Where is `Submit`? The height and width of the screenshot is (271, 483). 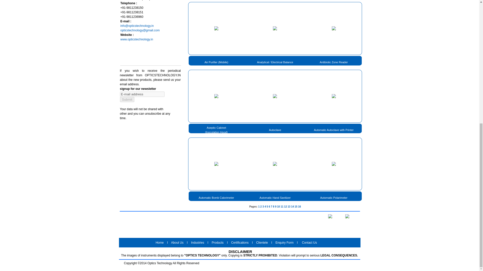
Submit is located at coordinates (127, 99).